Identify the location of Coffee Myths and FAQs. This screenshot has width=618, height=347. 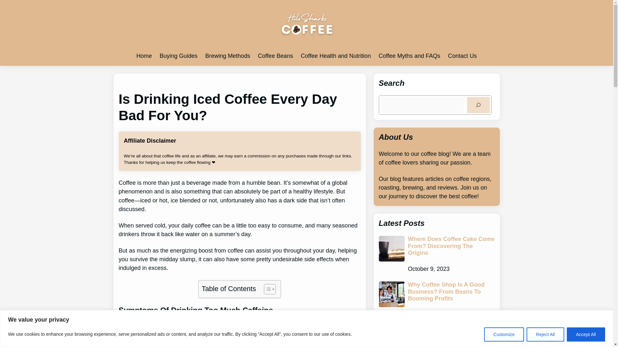
(409, 56).